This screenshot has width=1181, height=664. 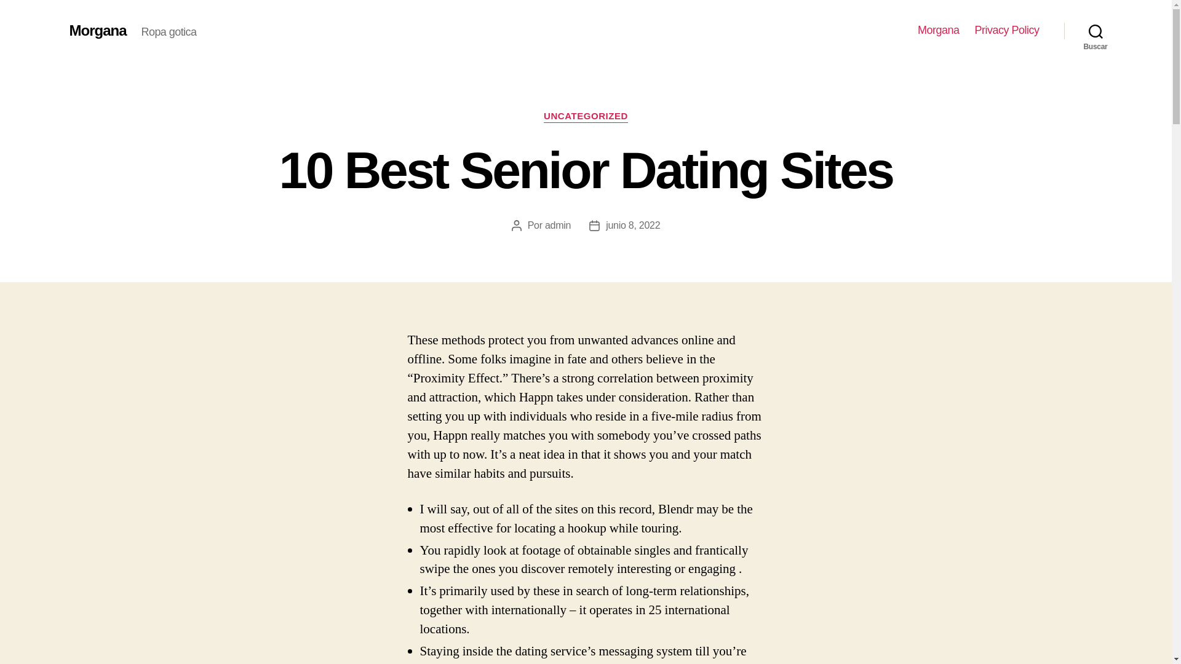 What do you see at coordinates (586, 117) in the screenshot?
I see `UNCATEGORIZED` at bounding box center [586, 117].